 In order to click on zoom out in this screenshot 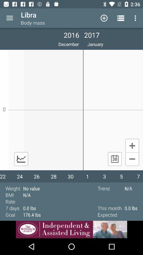, I will do `click(132, 159)`.